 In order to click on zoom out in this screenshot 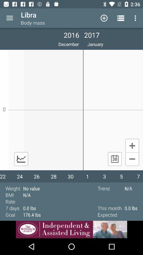, I will do `click(132, 159)`.